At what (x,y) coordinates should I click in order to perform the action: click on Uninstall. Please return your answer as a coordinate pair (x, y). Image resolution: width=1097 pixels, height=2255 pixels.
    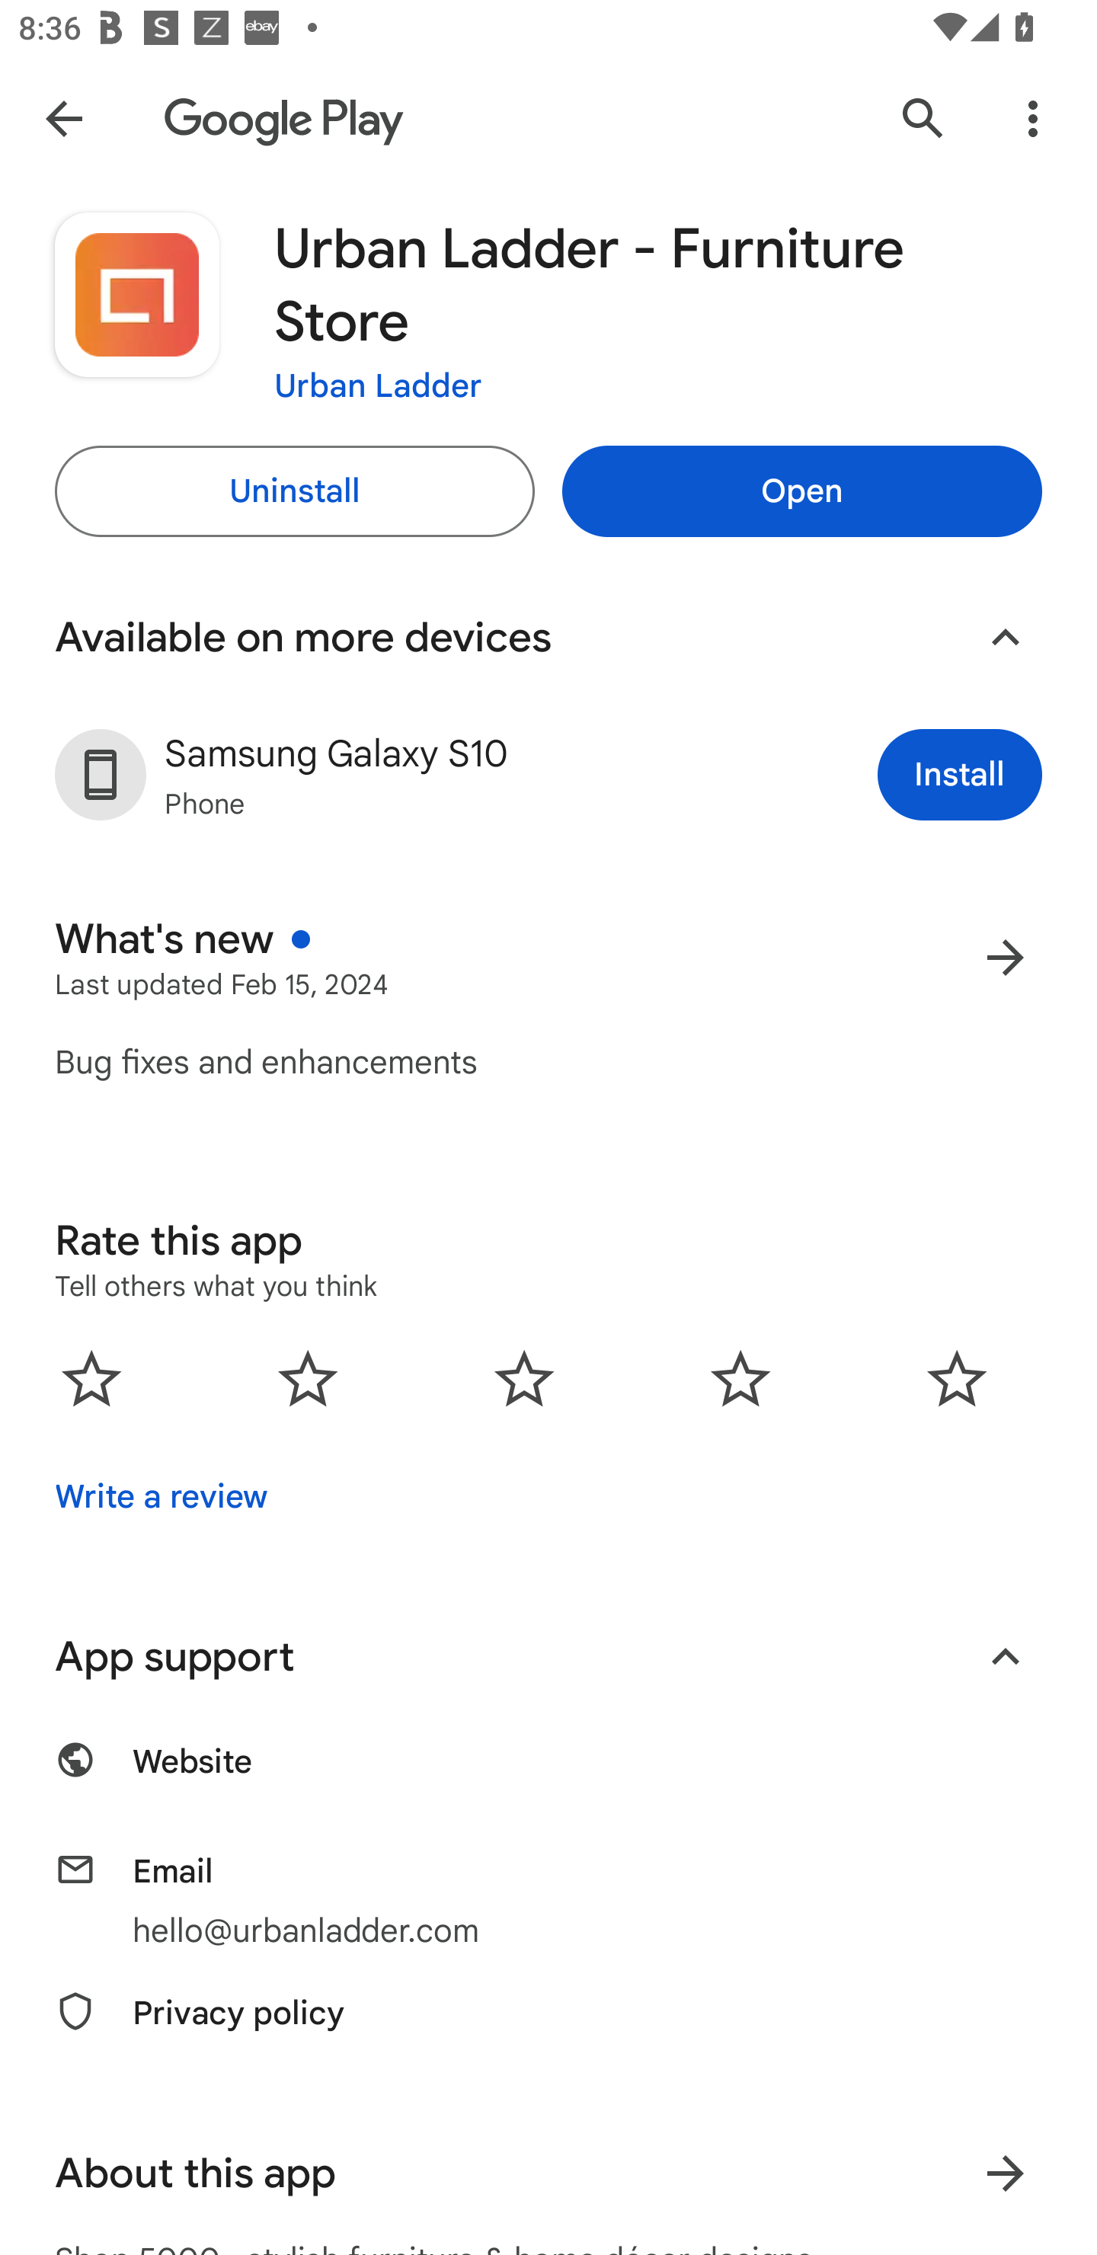
    Looking at the image, I should click on (295, 491).